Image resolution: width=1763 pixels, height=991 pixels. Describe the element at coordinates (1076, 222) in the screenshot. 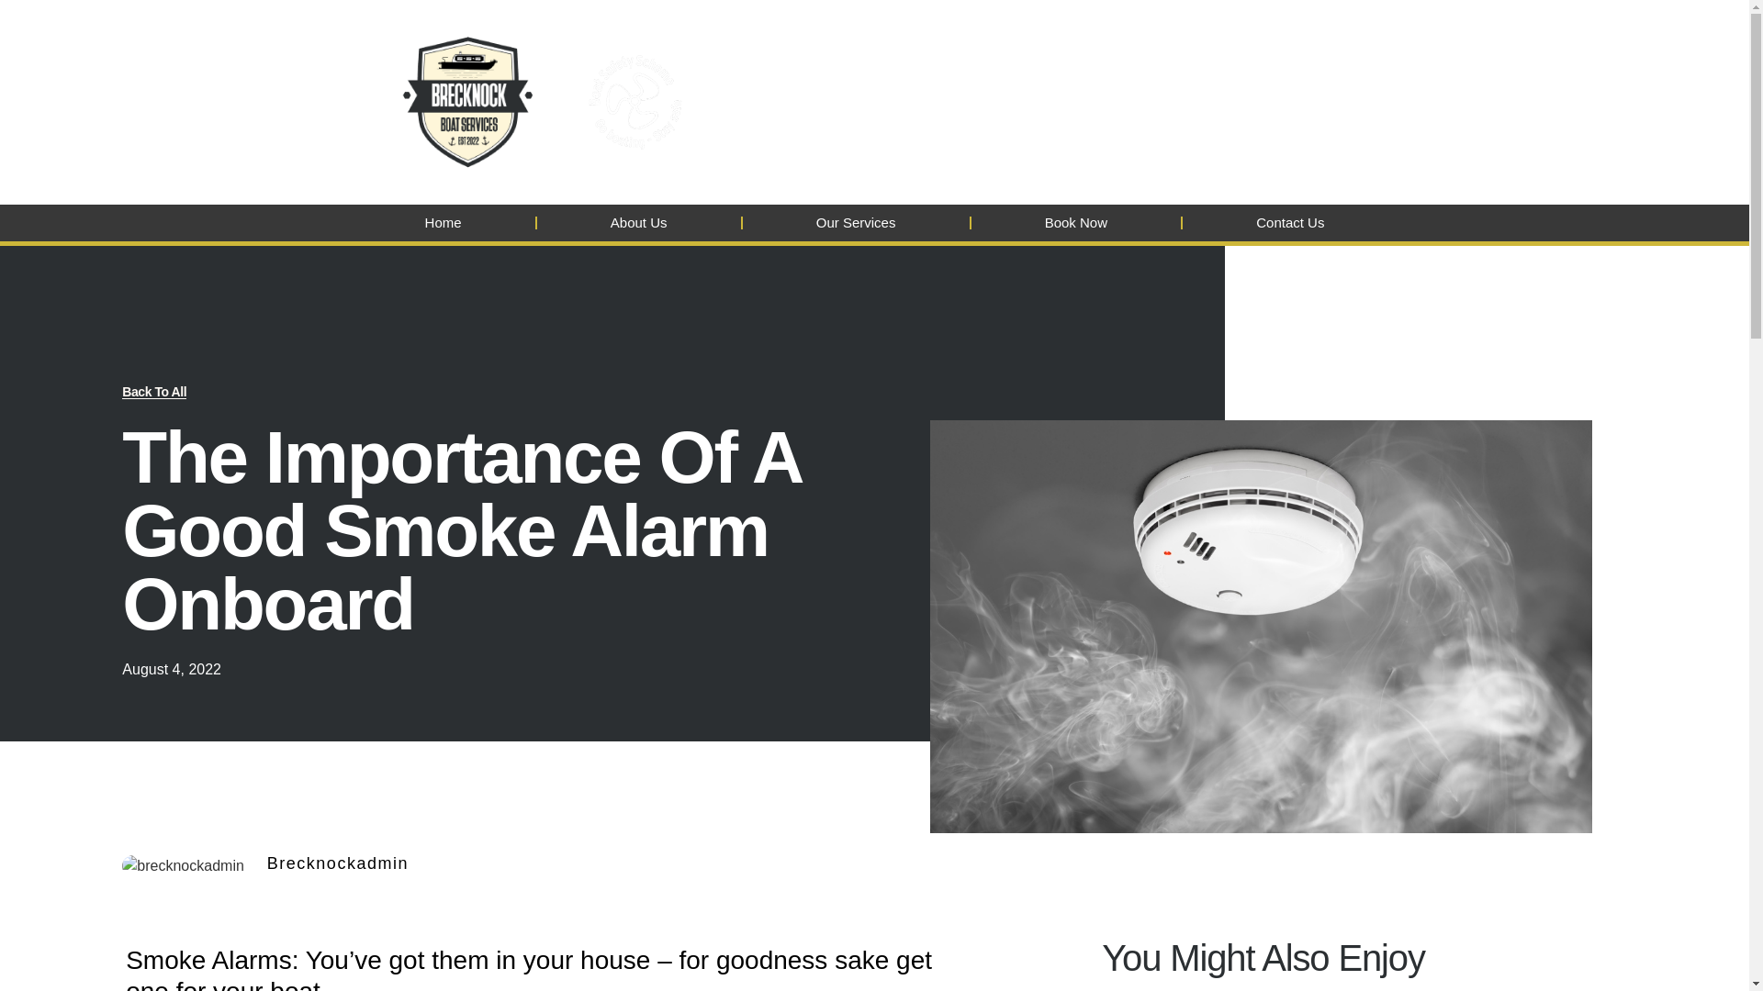

I see `Book Now` at that location.